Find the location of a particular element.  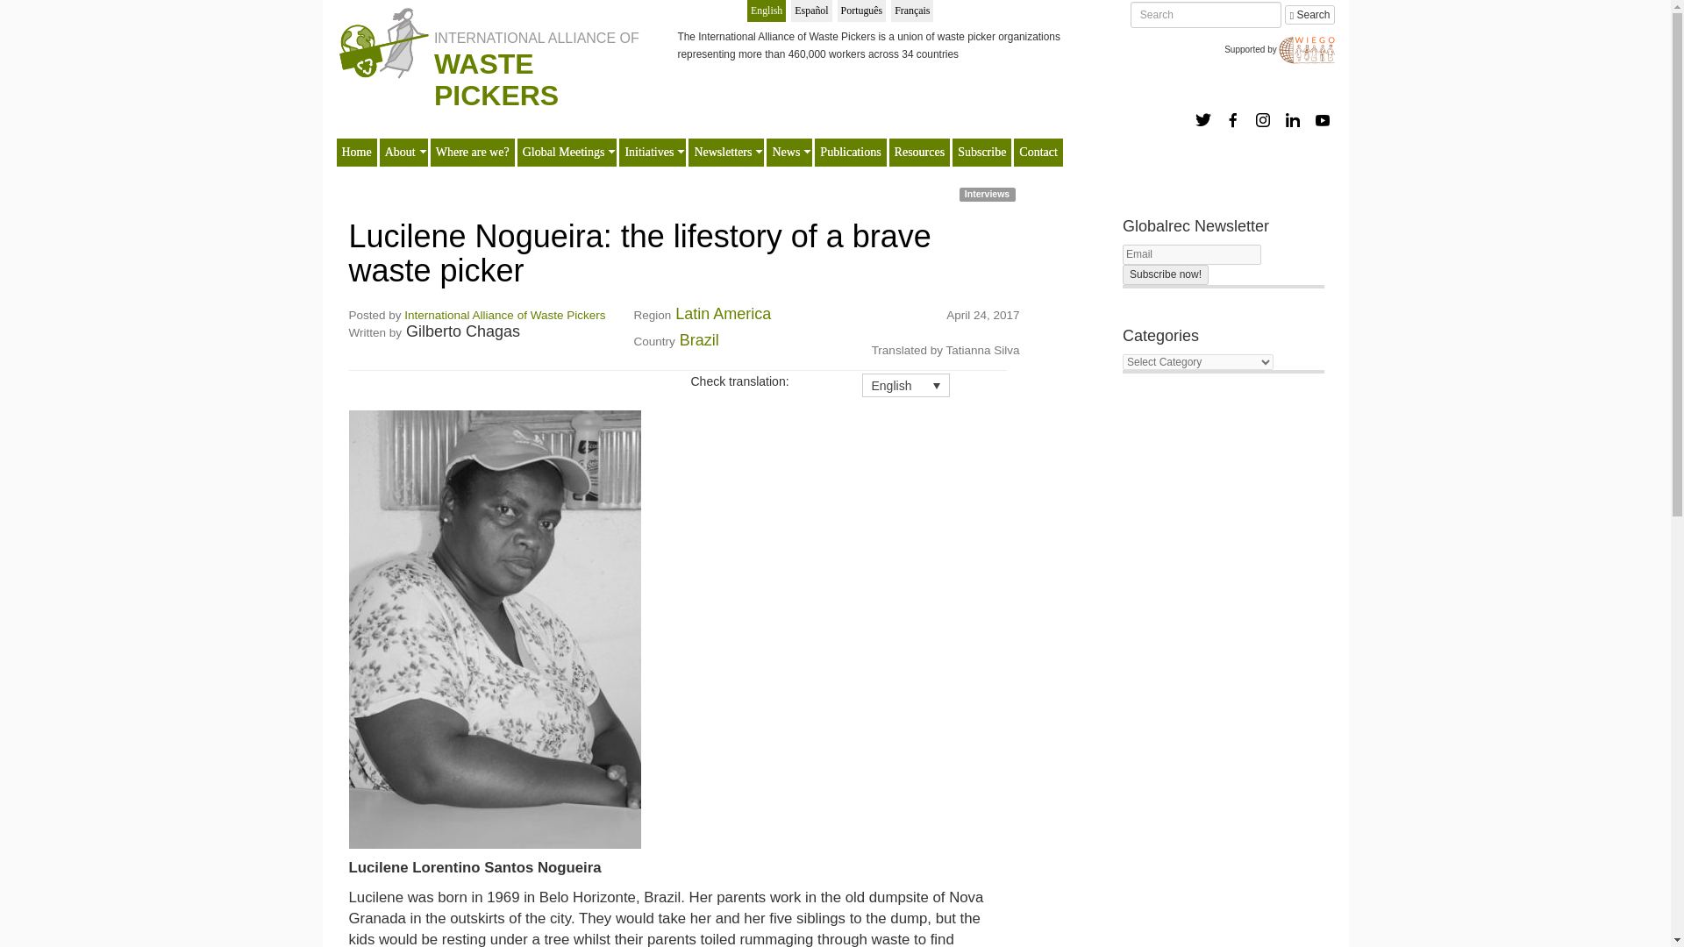

Facebook International Alliance of Waste Pickers is located at coordinates (1233, 119).